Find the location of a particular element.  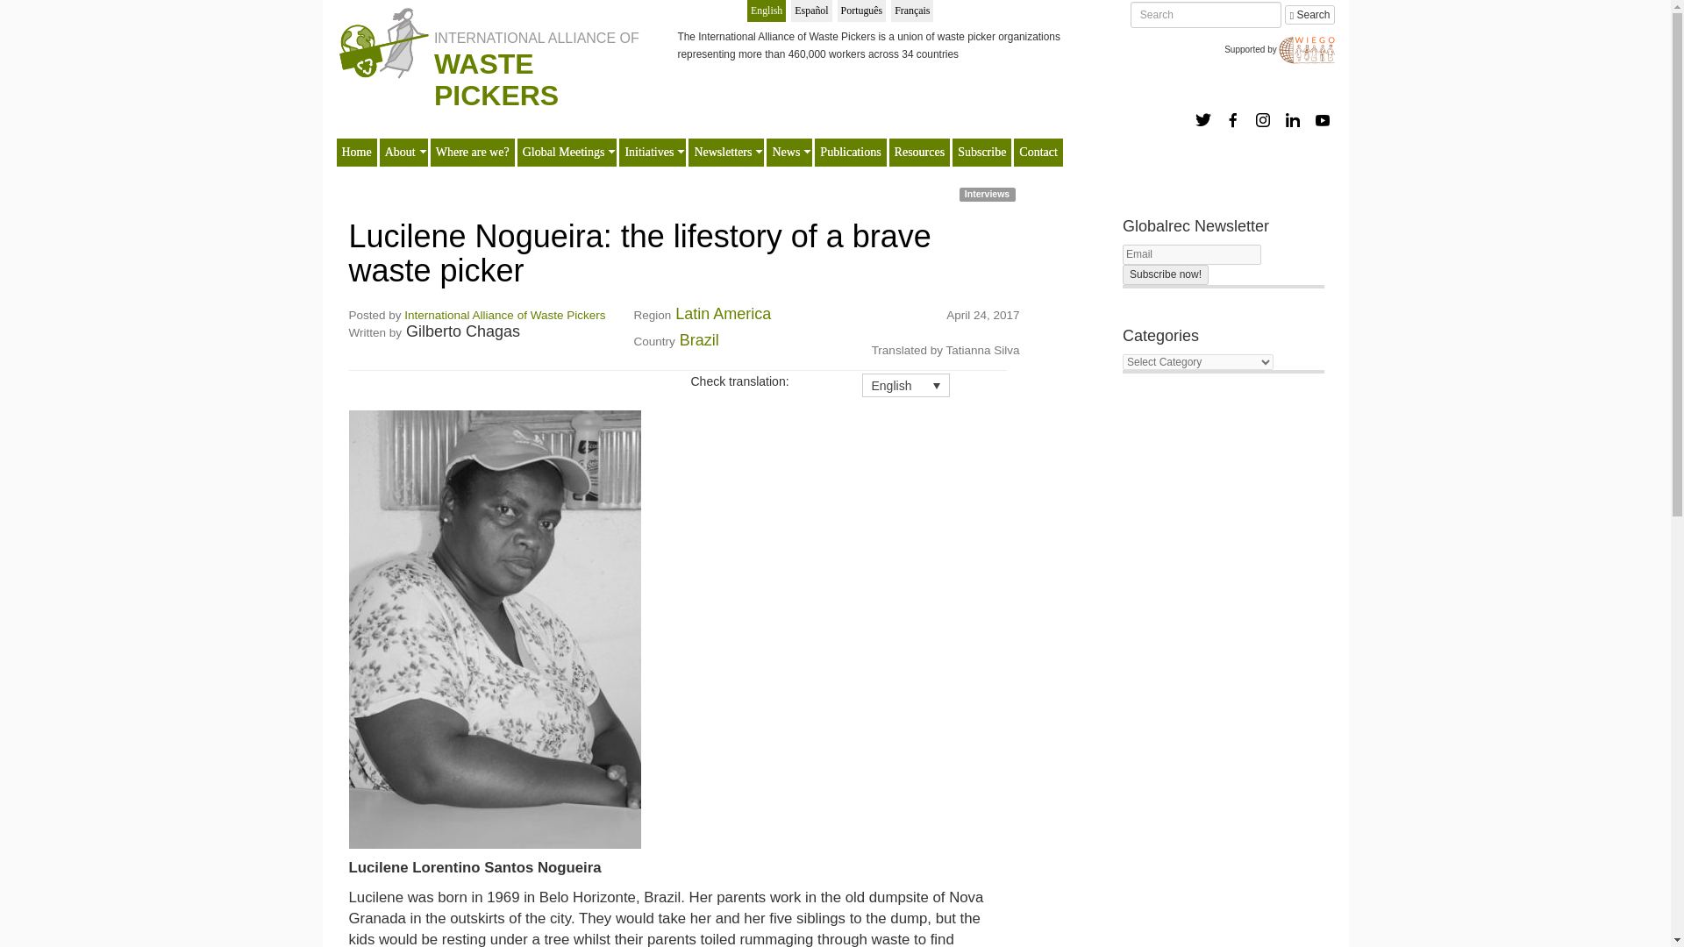

Facebook International Alliance of Waste Pickers is located at coordinates (1233, 119).